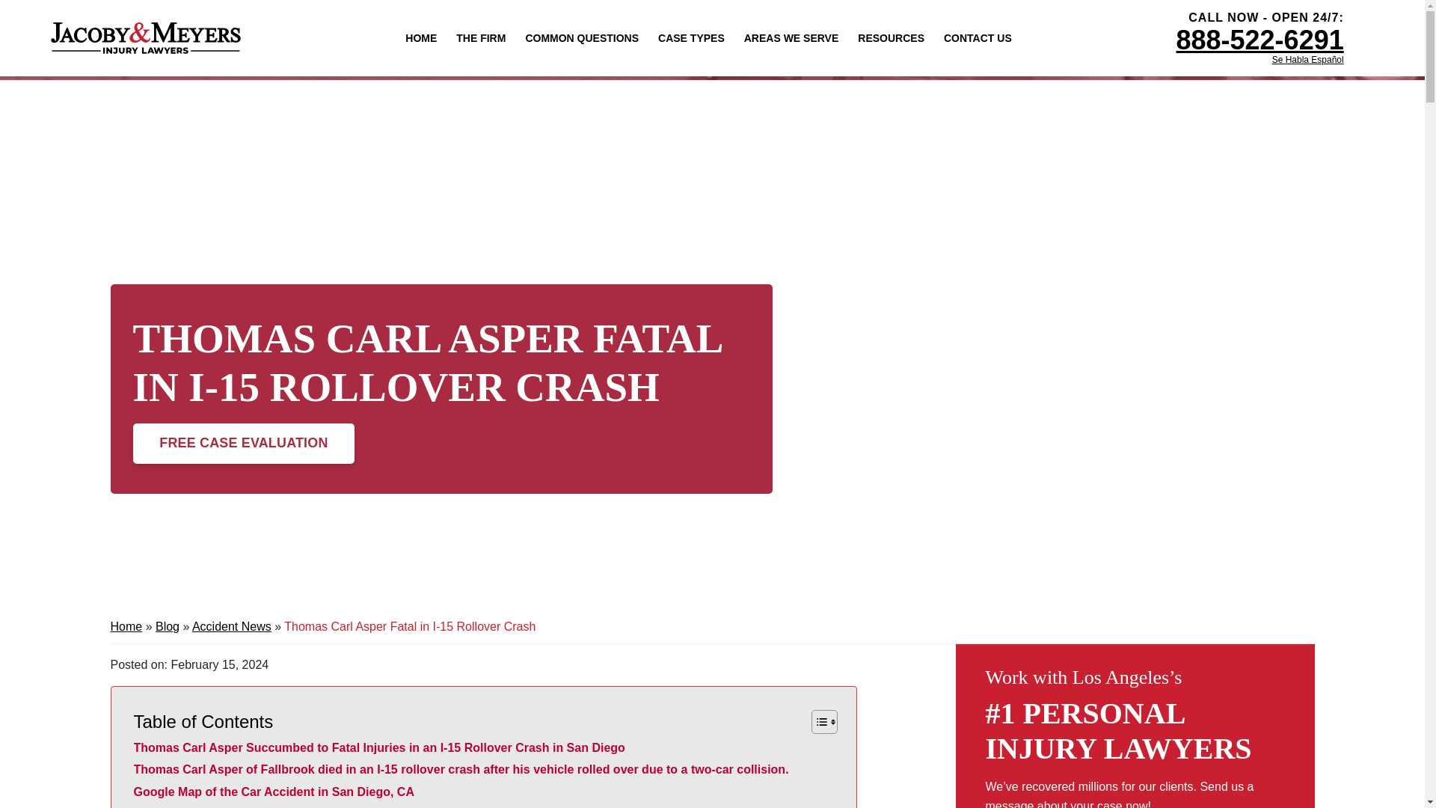  What do you see at coordinates (791, 37) in the screenshot?
I see `AREAS WE SERVE` at bounding box center [791, 37].